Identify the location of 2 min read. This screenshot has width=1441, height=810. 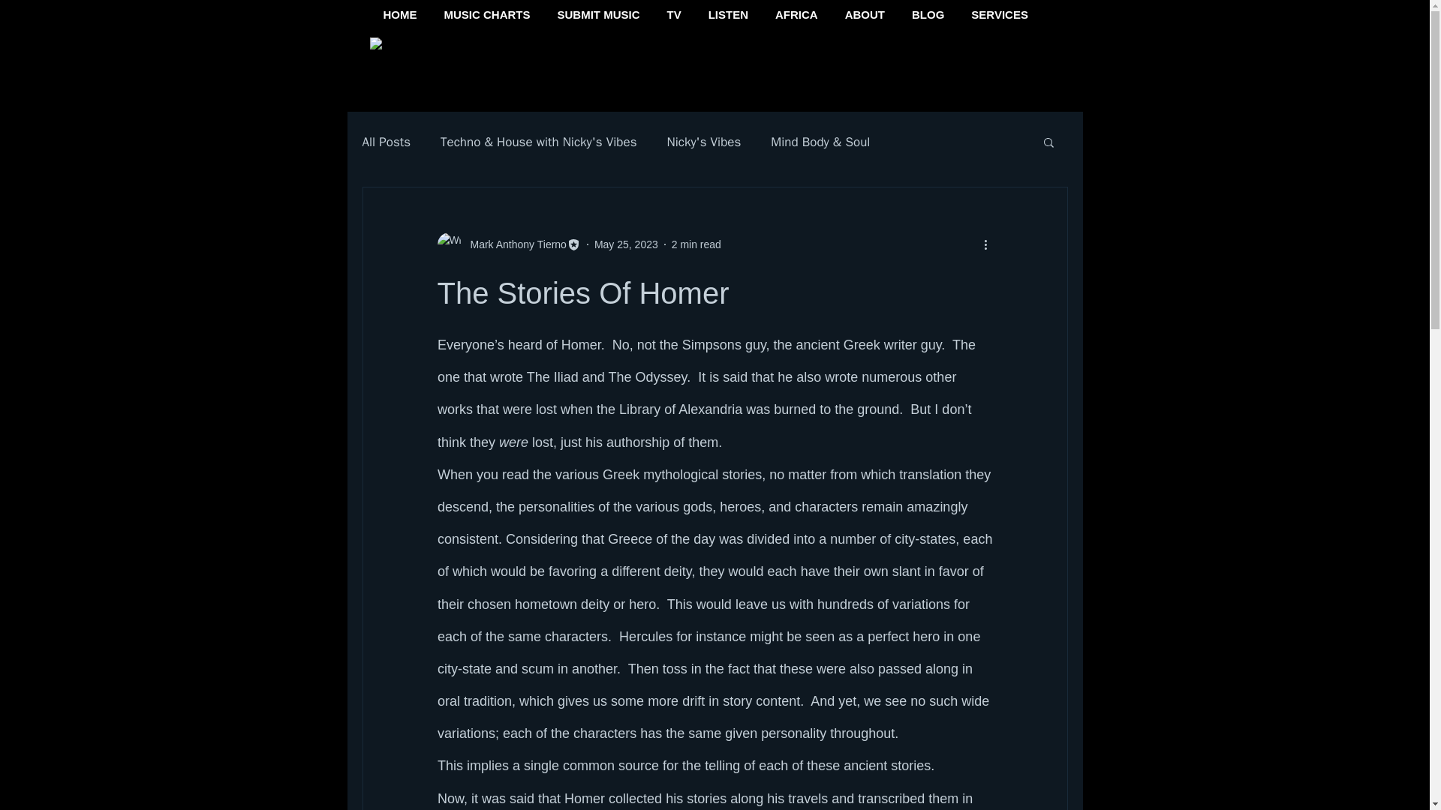
(696, 244).